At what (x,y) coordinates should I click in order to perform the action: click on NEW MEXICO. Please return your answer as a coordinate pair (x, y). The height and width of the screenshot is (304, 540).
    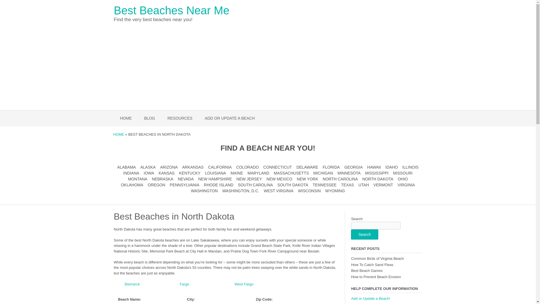
    Looking at the image, I should click on (280, 179).